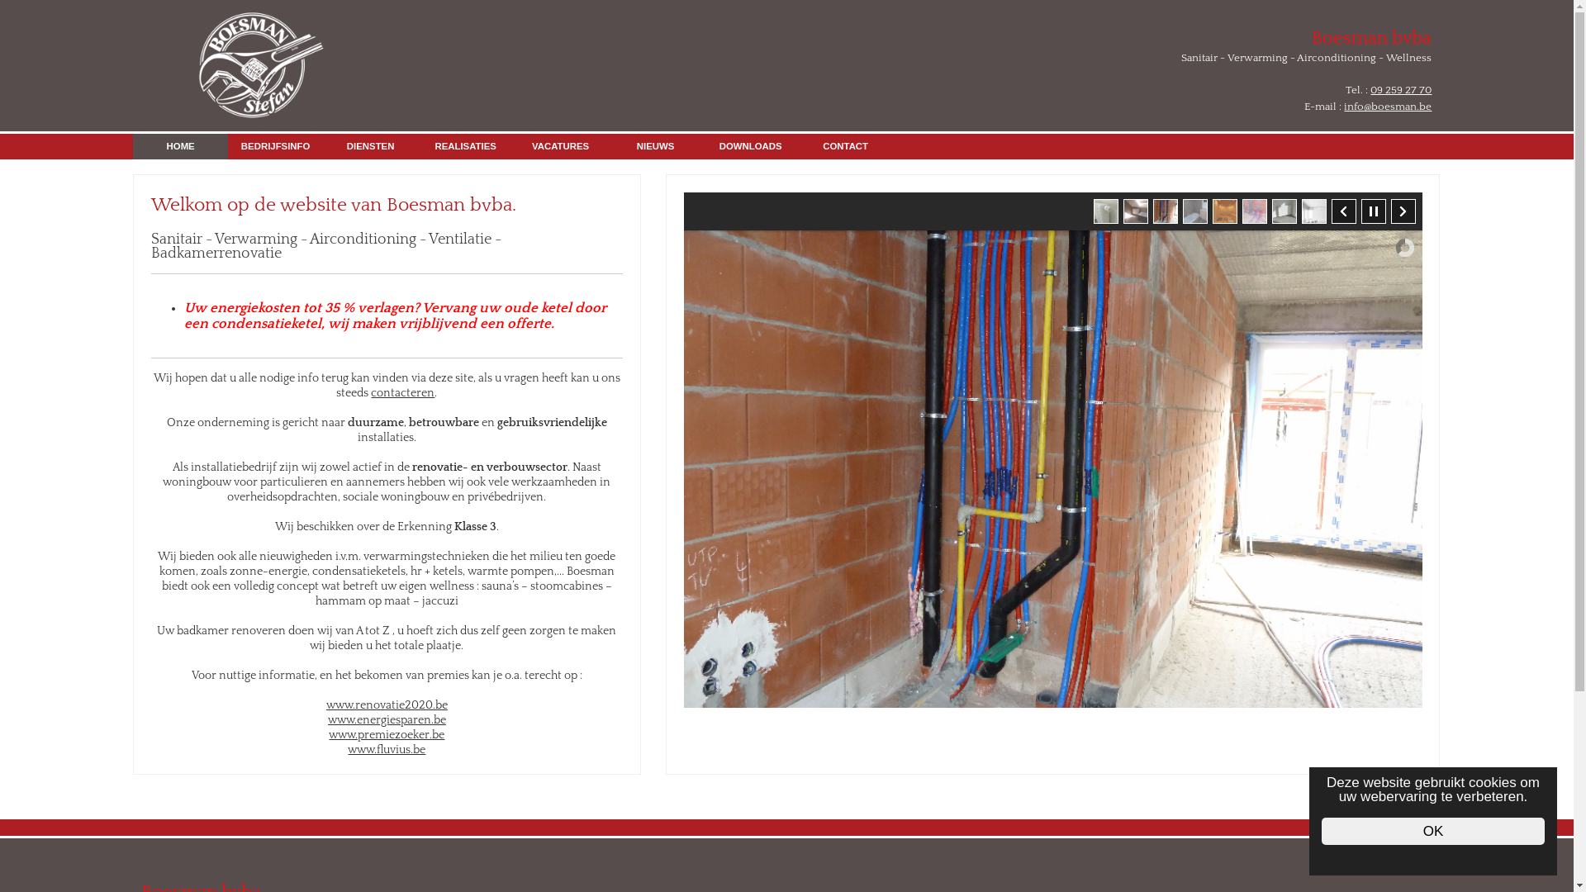 This screenshot has height=892, width=1586. Describe the element at coordinates (846, 147) in the screenshot. I see `CONTACT` at that location.